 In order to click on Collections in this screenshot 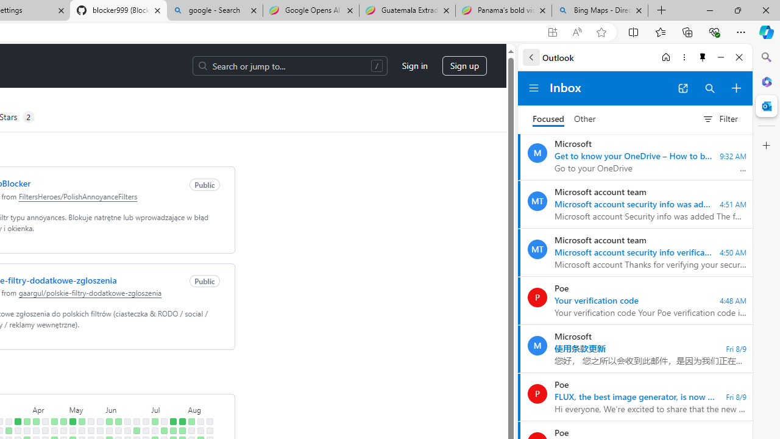, I will do `click(687, 32)`.